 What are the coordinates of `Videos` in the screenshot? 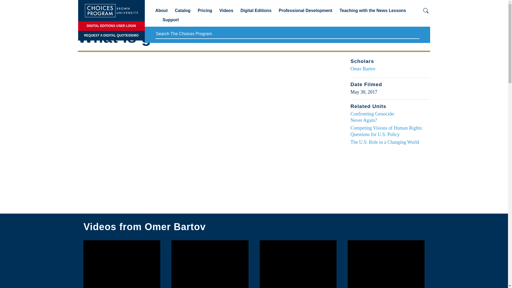 It's located at (226, 13).